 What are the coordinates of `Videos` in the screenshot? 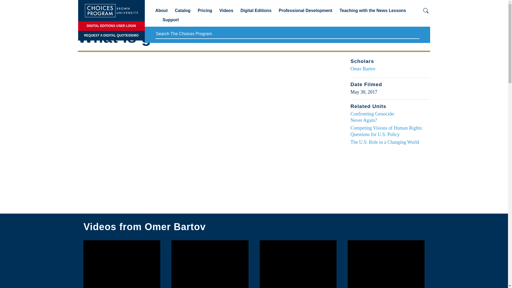 It's located at (226, 13).